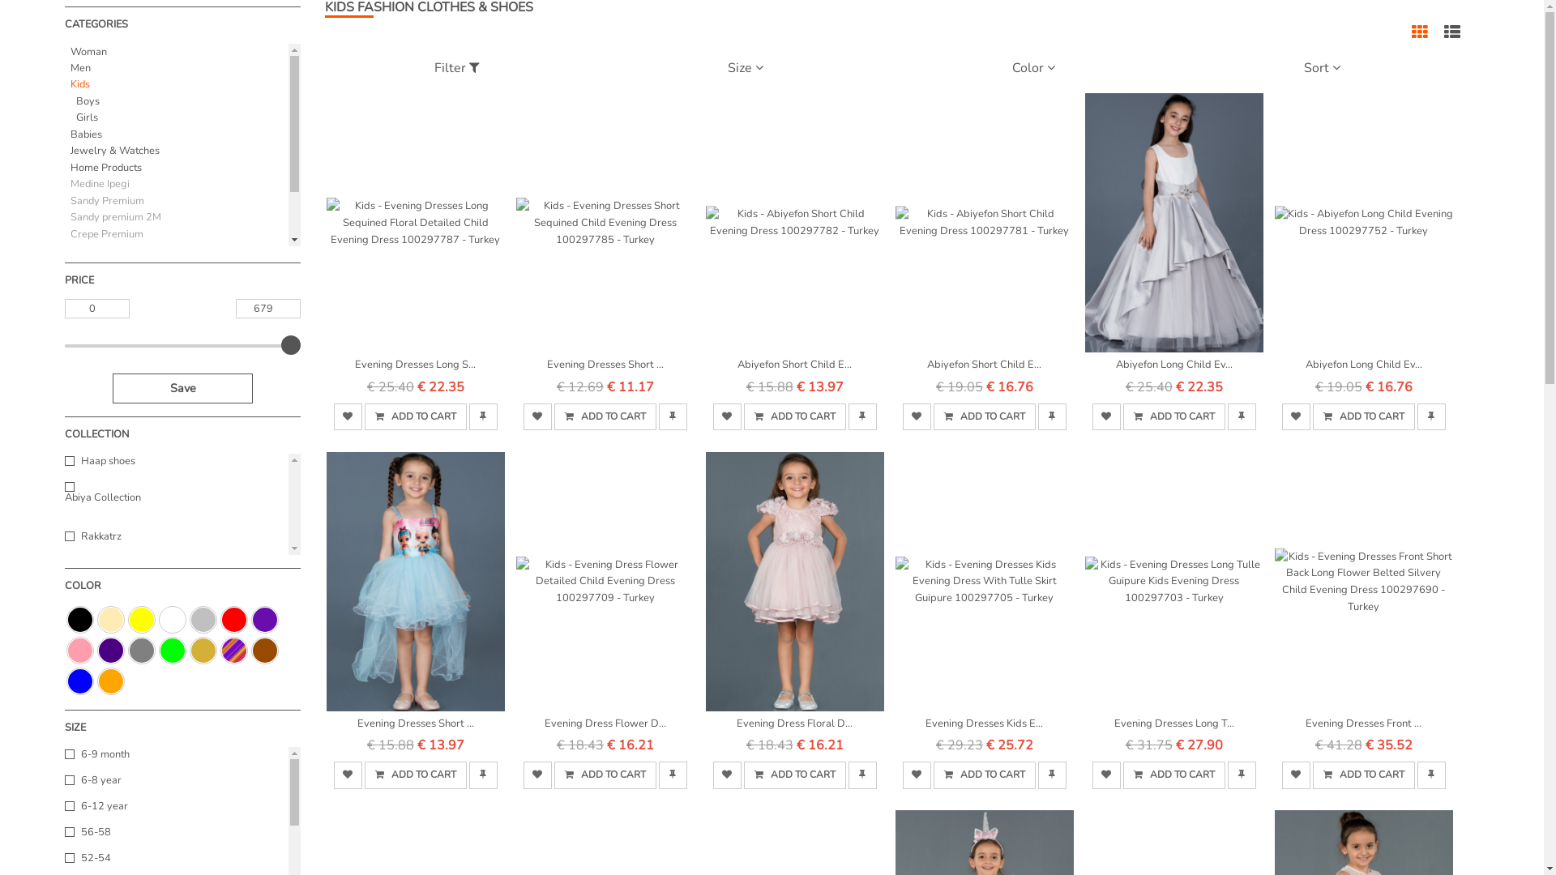 The height and width of the screenshot is (875, 1556). Describe the element at coordinates (538, 775) in the screenshot. I see `favorite` at that location.